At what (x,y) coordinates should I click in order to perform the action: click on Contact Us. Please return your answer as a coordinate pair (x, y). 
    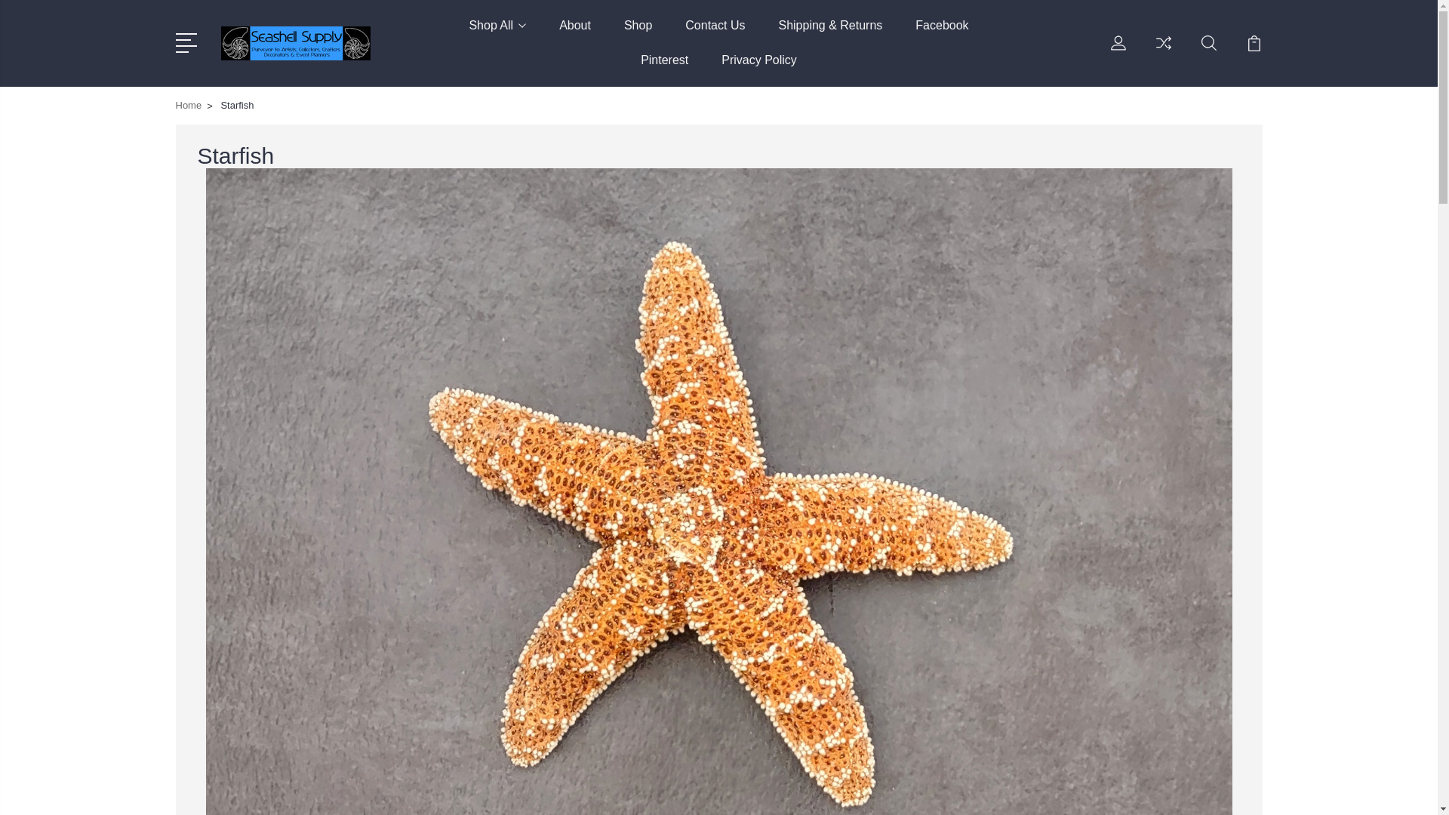
    Looking at the image, I should click on (715, 35).